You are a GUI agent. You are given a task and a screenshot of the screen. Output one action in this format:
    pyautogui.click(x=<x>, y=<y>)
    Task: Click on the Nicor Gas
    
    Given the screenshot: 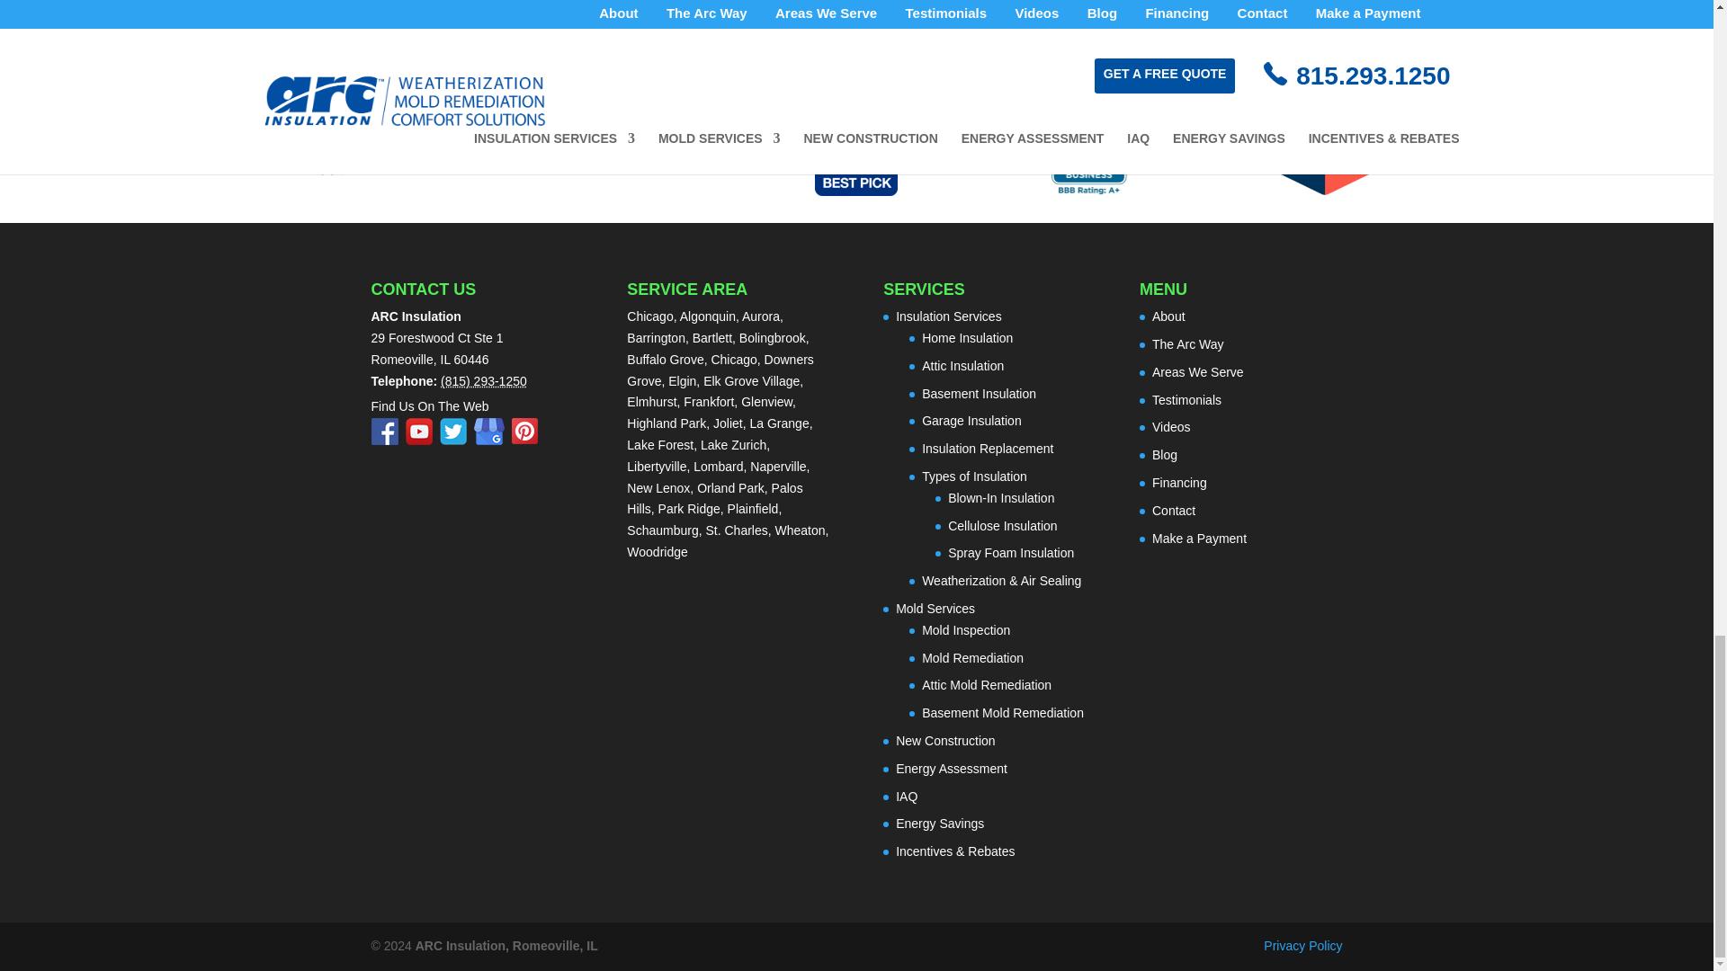 What is the action you would take?
    pyautogui.click(x=390, y=128)
    